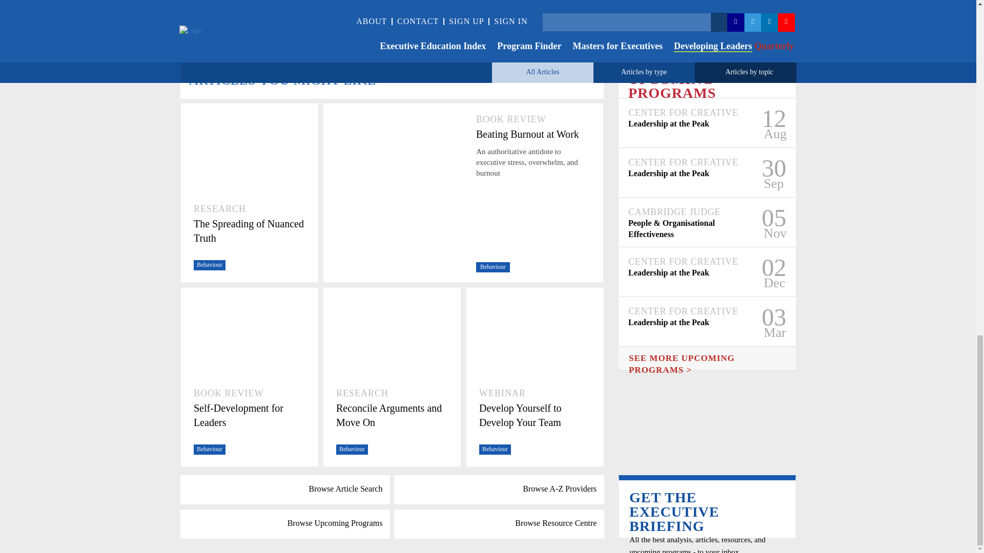 This screenshot has width=984, height=553. Describe the element at coordinates (533, 134) in the screenshot. I see `Beating Burnout at Work` at that location.